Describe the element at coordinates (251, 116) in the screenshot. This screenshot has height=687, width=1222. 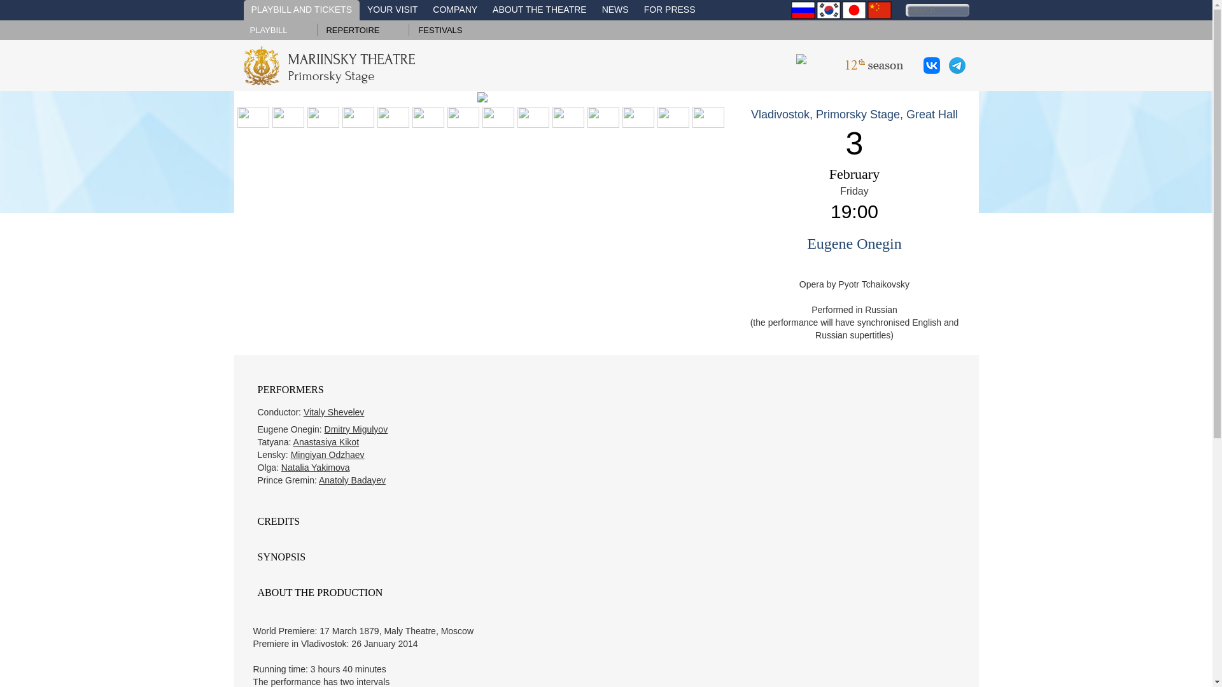
I see `Scene from the performance` at that location.